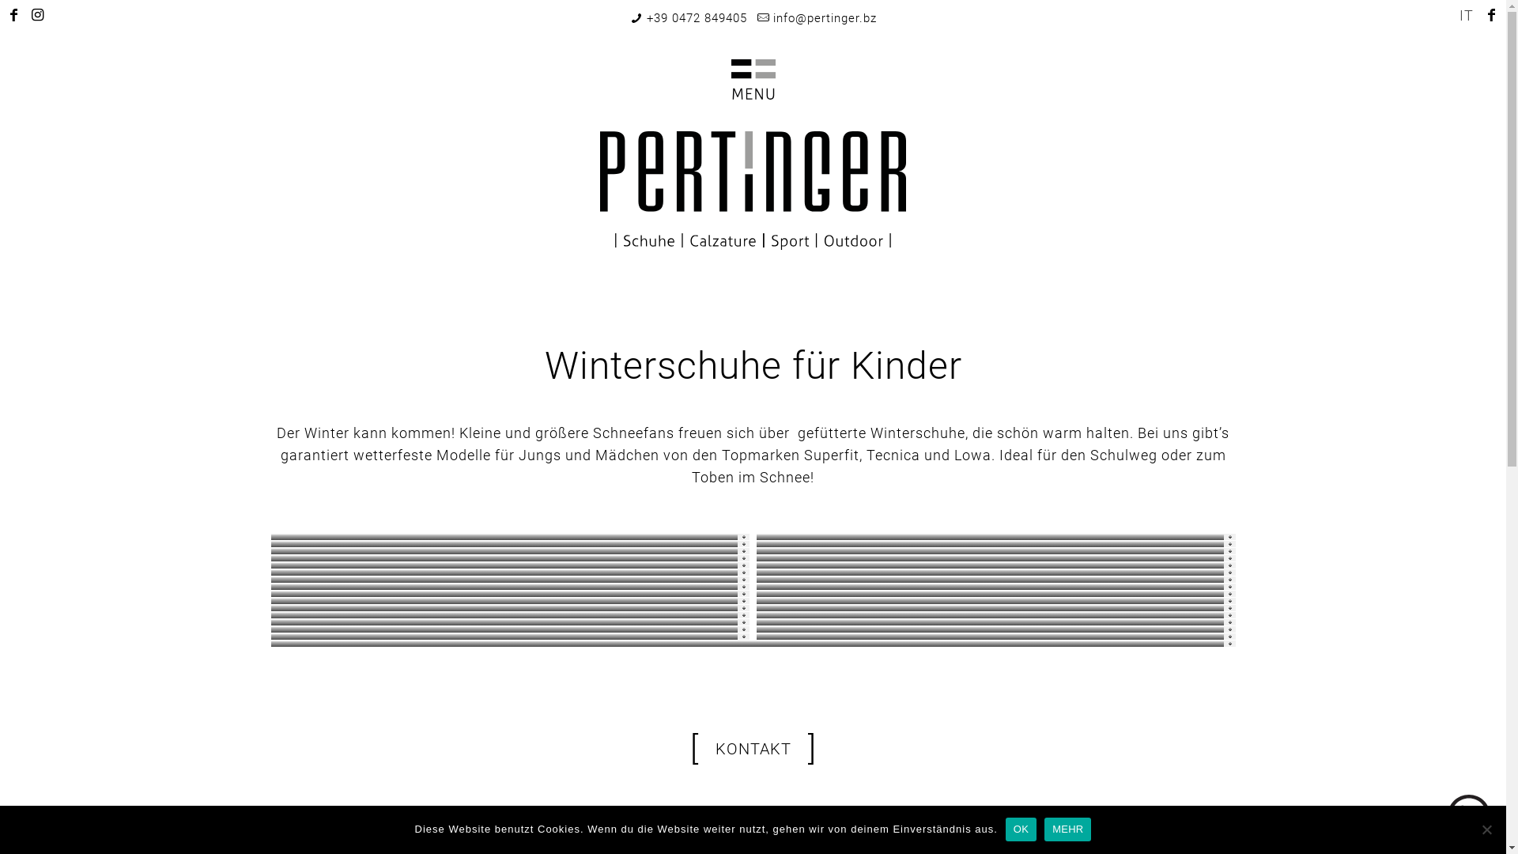 This screenshot has height=854, width=1518. Describe the element at coordinates (753, 751) in the screenshot. I see `[ KONTAKT ]` at that location.